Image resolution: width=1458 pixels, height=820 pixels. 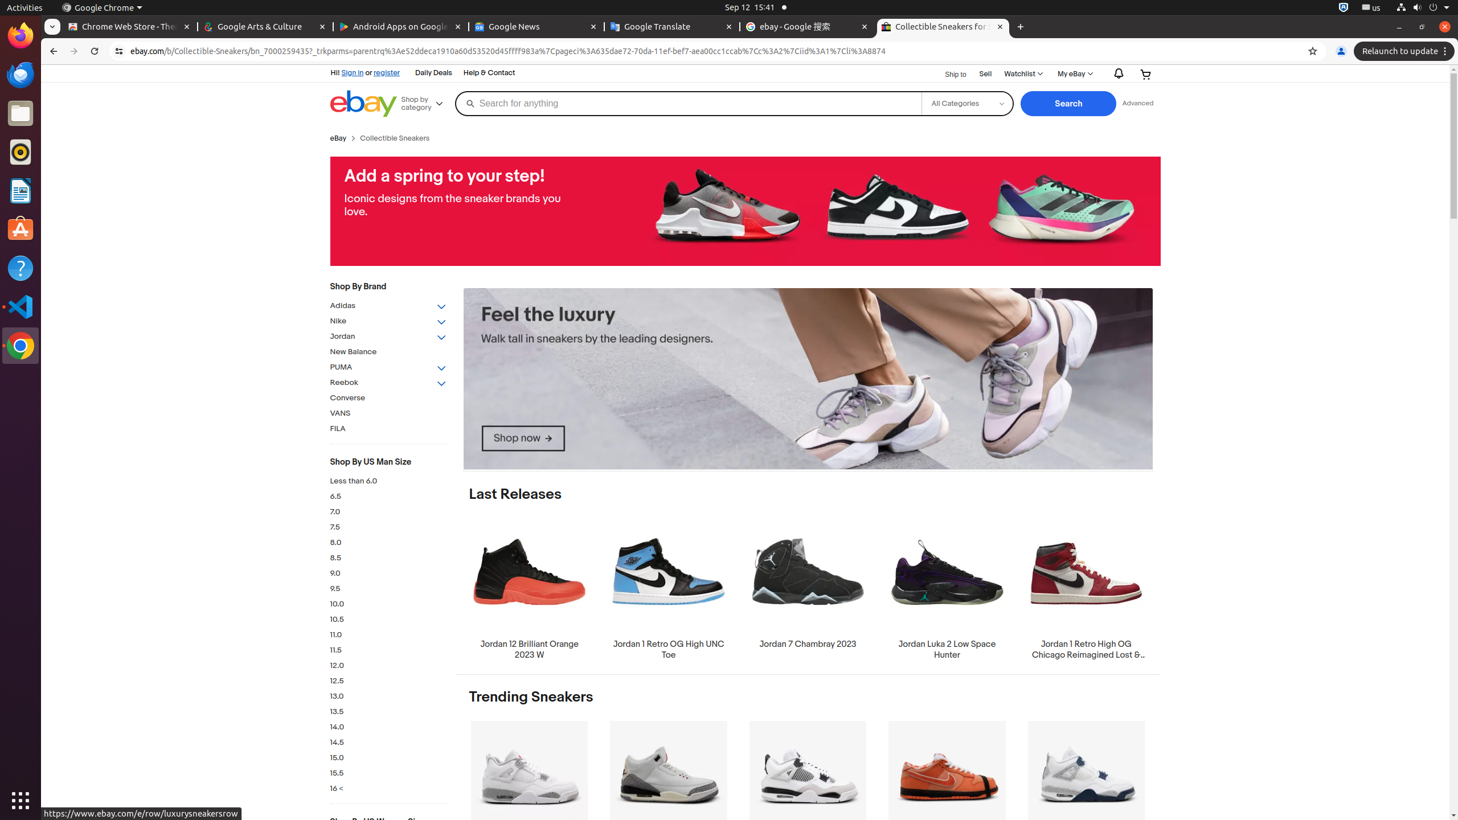 I want to click on Shop by category, so click(x=426, y=104).